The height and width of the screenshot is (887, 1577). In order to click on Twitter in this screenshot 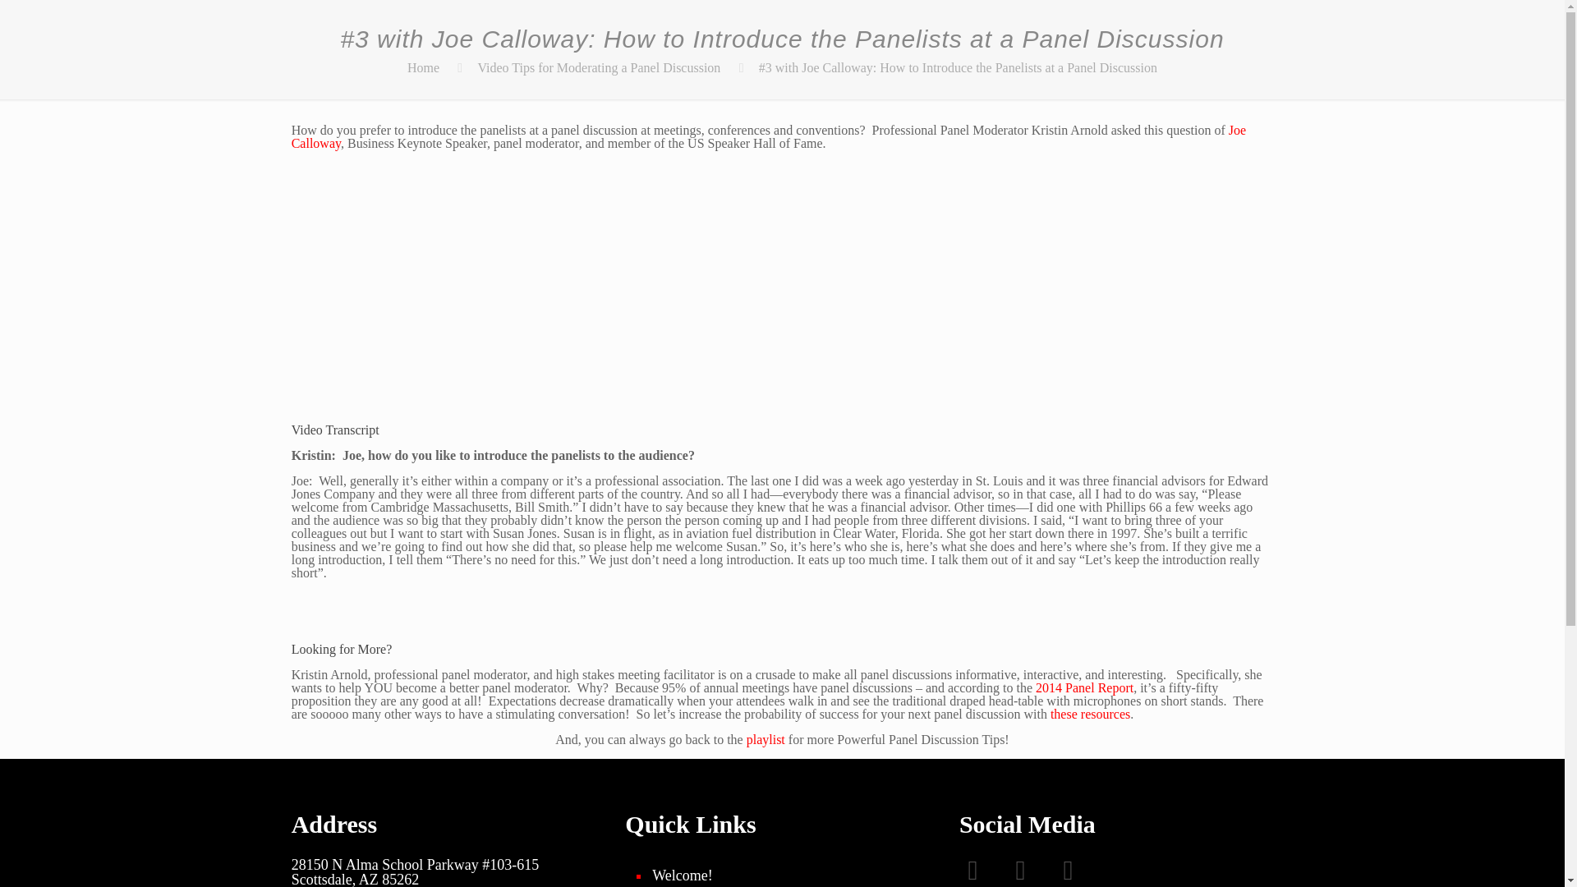, I will do `click(1031, 872)`.